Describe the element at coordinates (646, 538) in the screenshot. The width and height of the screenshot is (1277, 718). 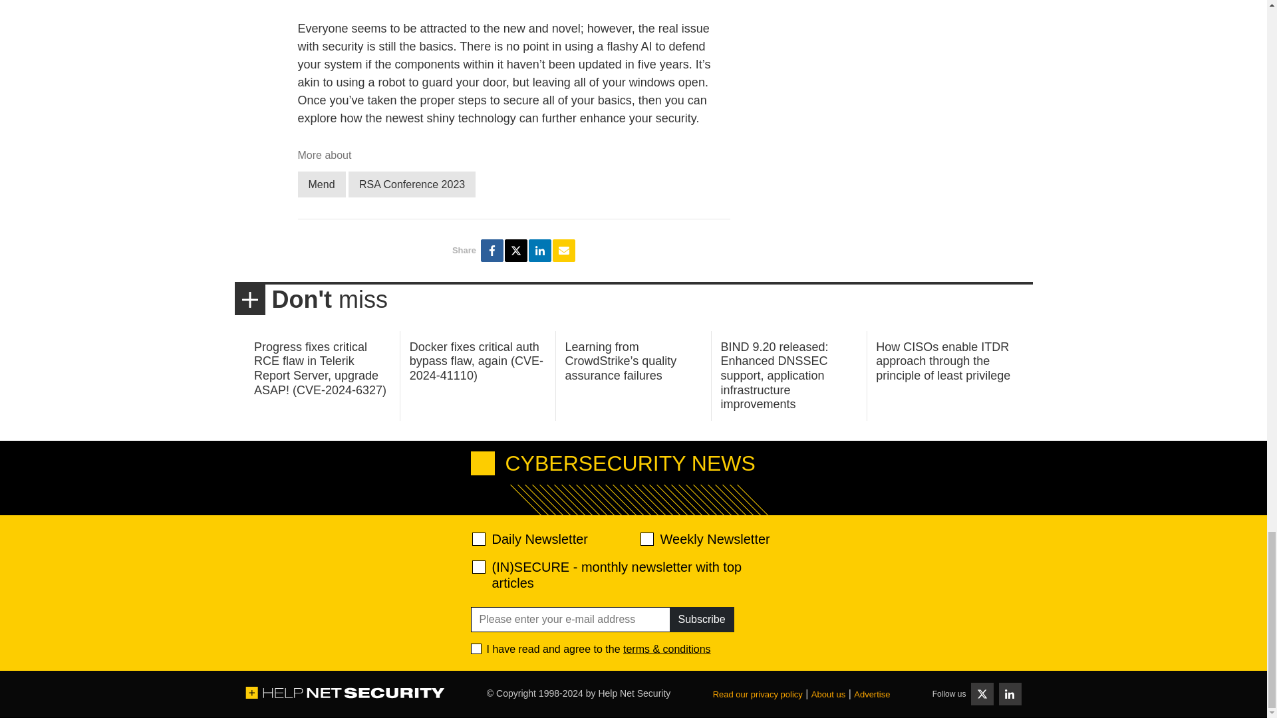
I see `d2d471aafa` at that location.